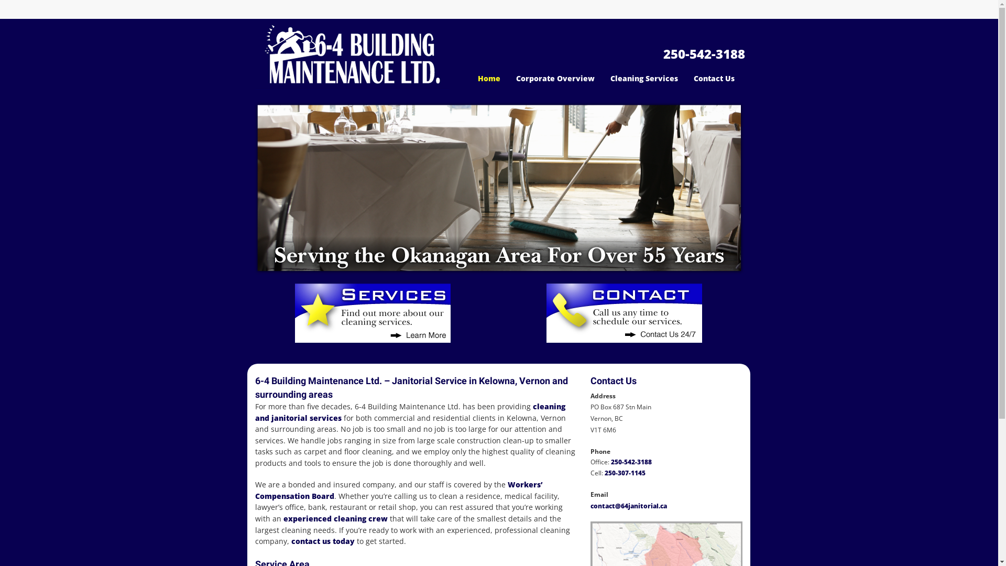 Image resolution: width=1006 pixels, height=566 pixels. Describe the element at coordinates (739, 14) in the screenshot. I see `Embedded Content` at that location.